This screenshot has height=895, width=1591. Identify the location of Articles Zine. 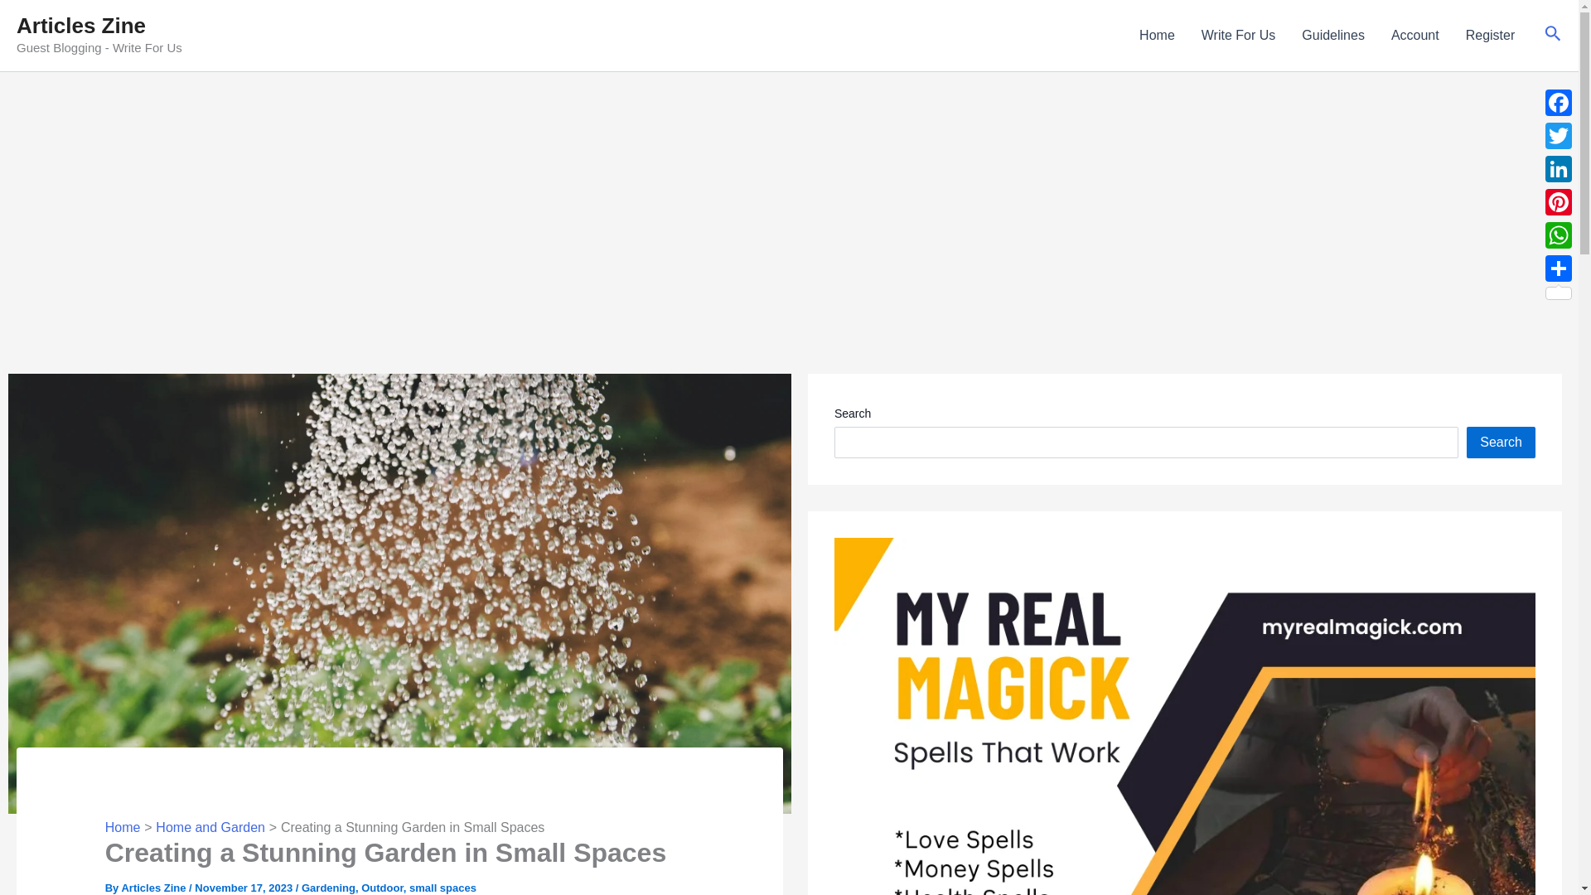
(154, 887).